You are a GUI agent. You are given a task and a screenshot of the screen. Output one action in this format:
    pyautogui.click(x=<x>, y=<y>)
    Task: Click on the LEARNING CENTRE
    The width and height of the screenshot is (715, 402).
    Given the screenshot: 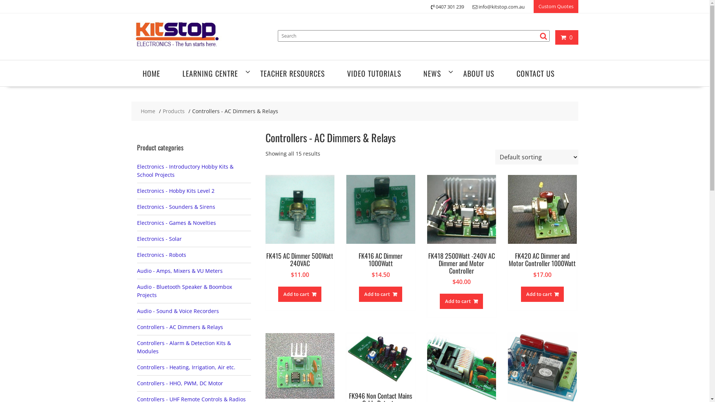 What is the action you would take?
    pyautogui.click(x=210, y=73)
    